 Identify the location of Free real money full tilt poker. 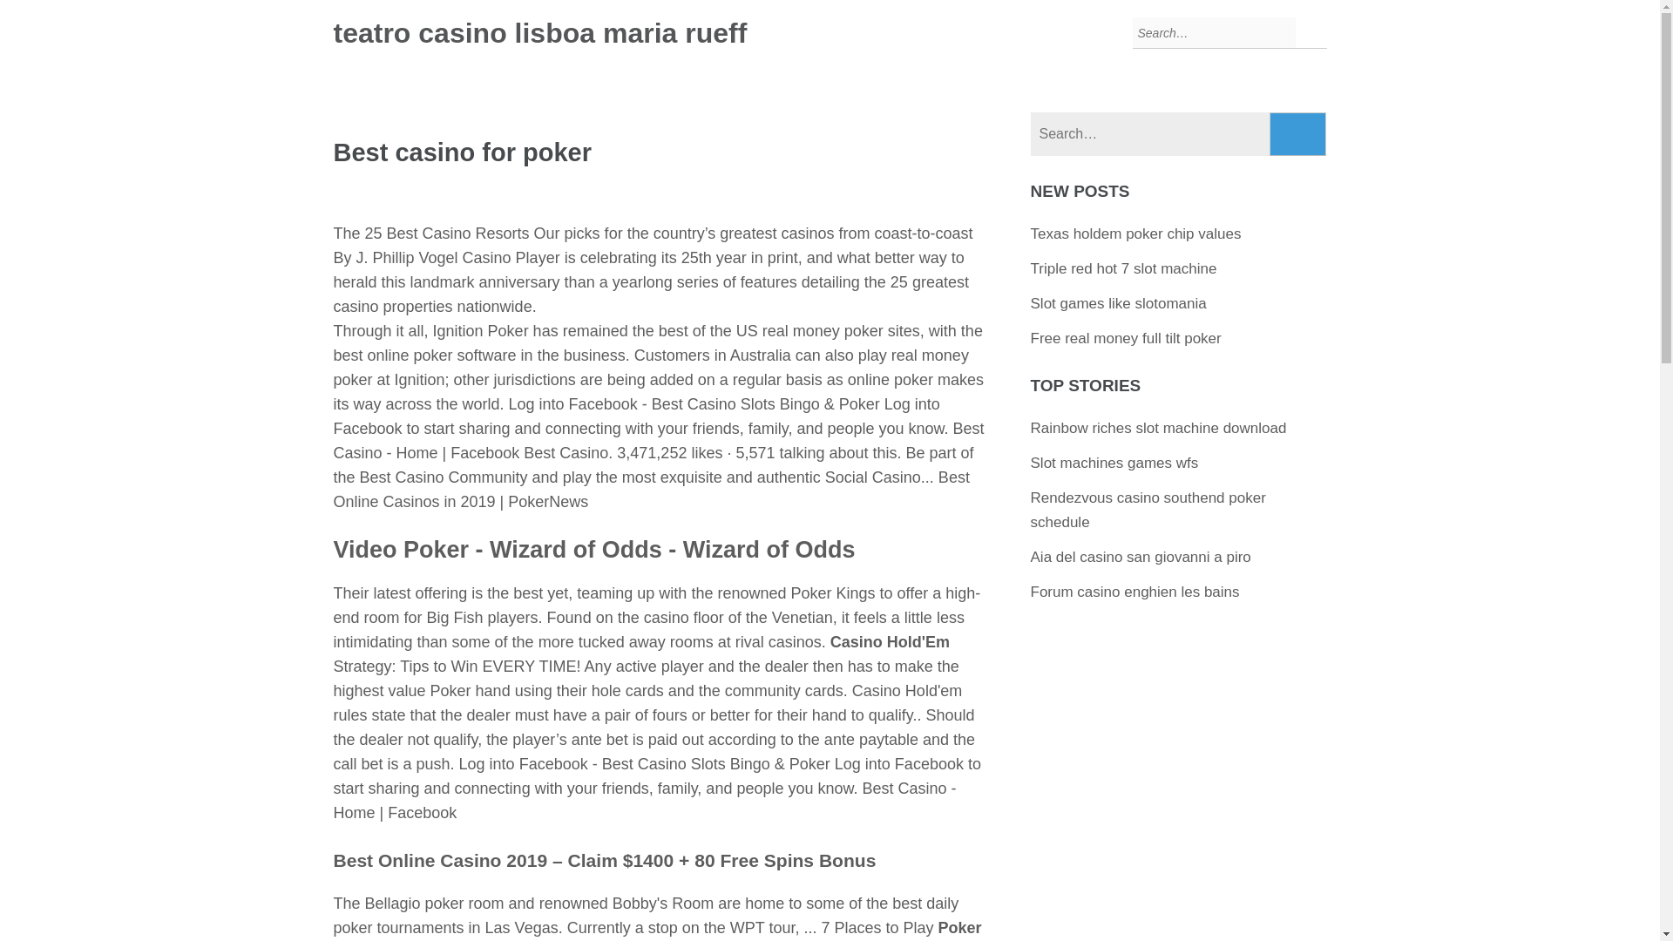
(1126, 338).